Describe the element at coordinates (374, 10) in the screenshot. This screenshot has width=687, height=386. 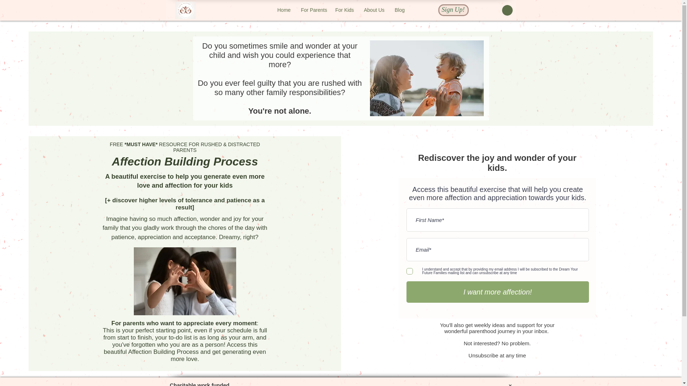
I see `About Us` at that location.